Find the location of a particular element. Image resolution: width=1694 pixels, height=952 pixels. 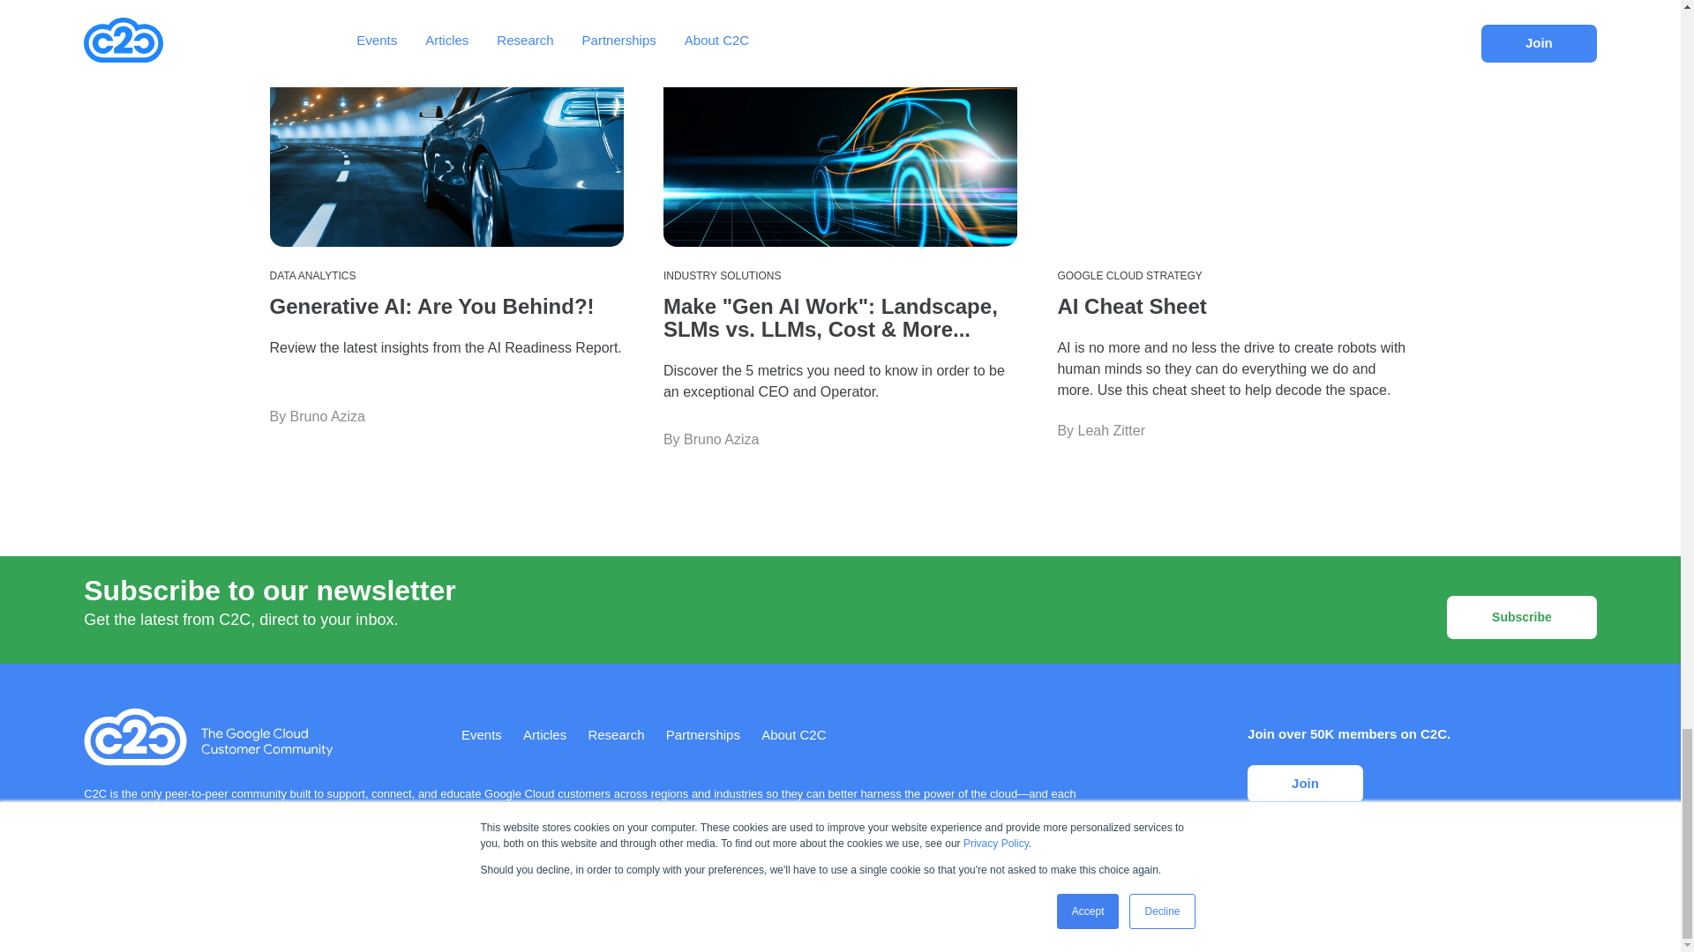

Events is located at coordinates (481, 735).